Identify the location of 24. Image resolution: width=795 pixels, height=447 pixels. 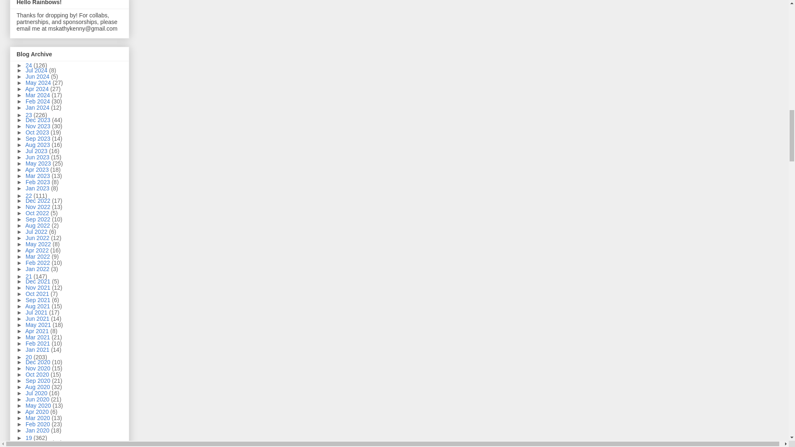
(29, 65).